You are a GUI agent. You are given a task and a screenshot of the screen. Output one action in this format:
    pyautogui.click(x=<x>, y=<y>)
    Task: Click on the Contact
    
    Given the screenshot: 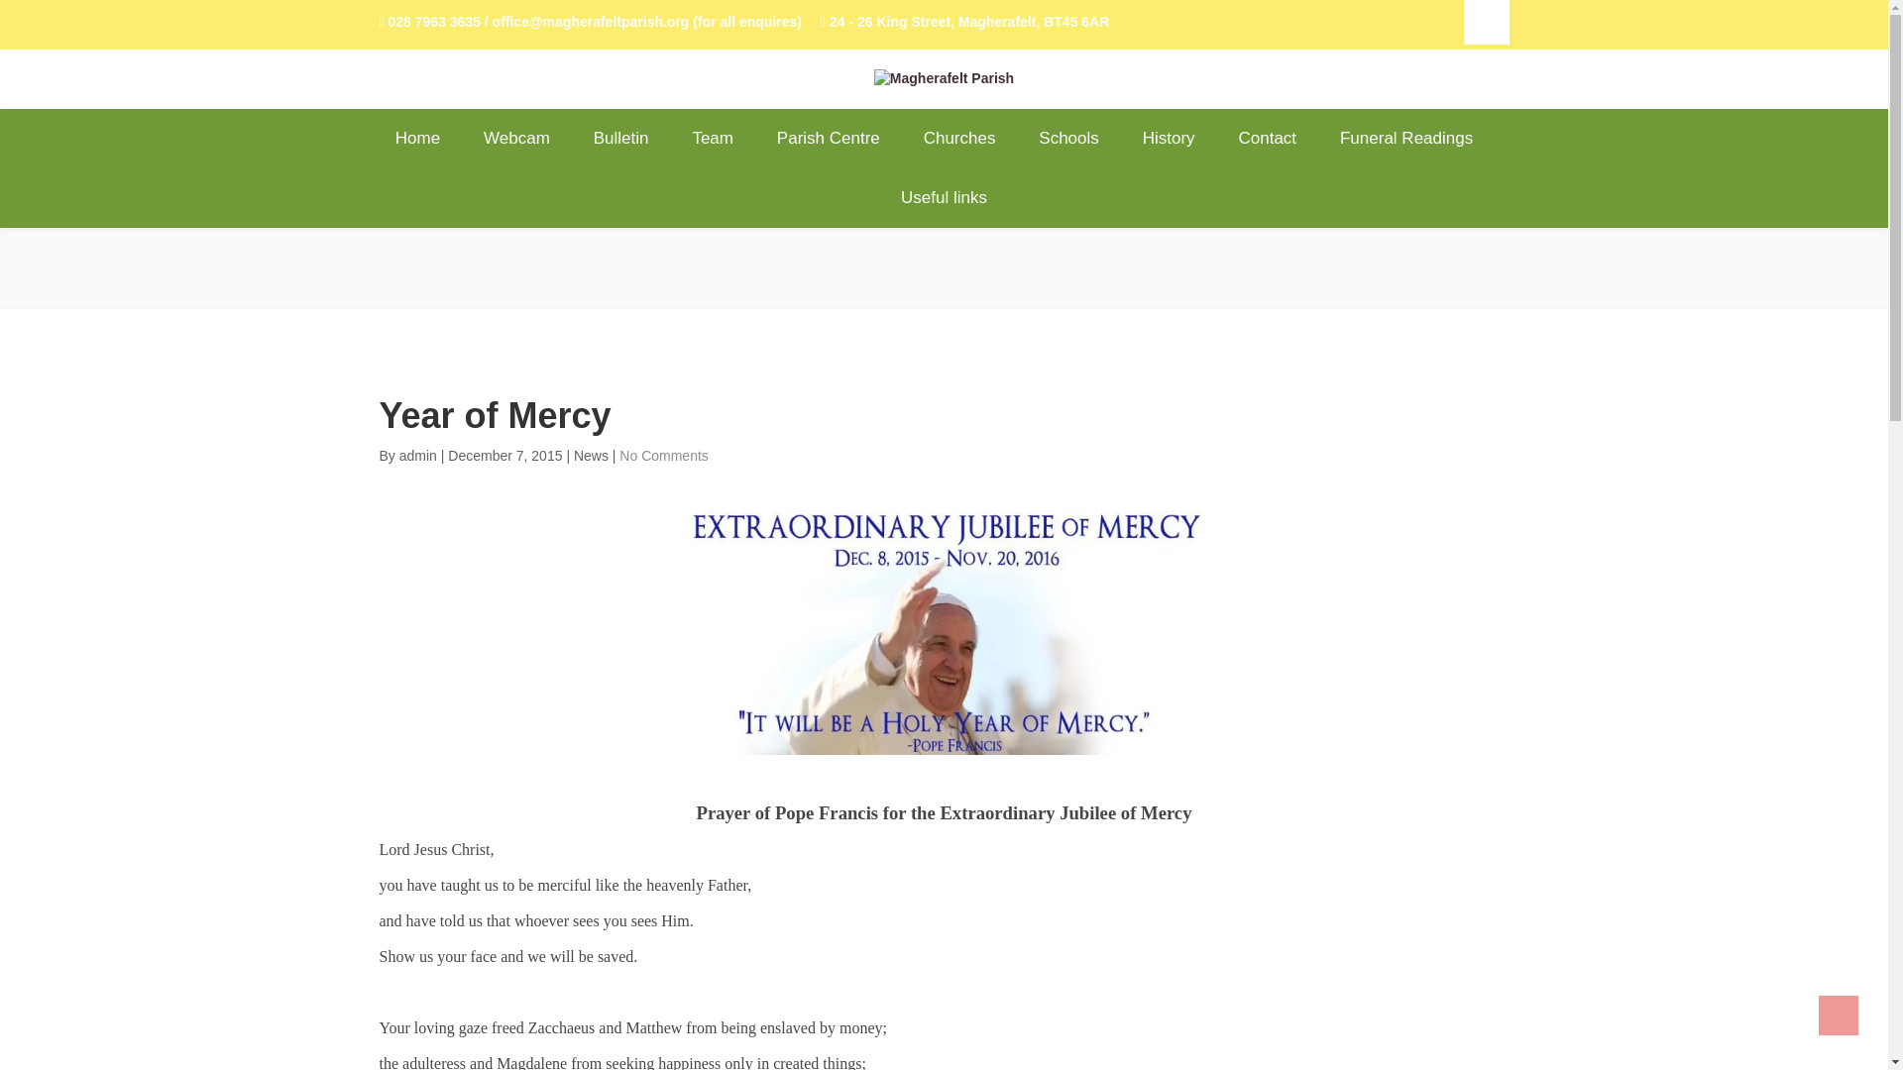 What is the action you would take?
    pyautogui.click(x=1268, y=139)
    